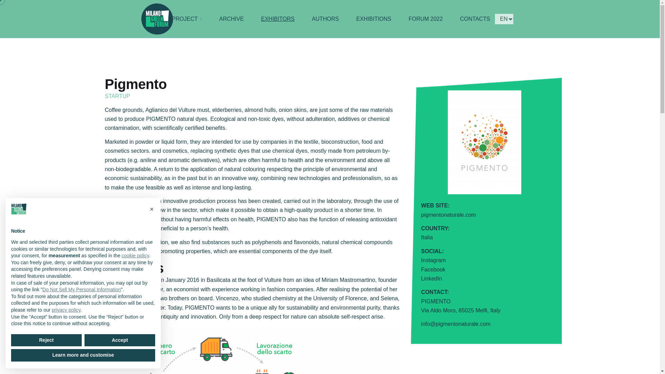 The width and height of the screenshot is (665, 374). What do you see at coordinates (448, 215) in the screenshot?
I see `pigmentonaturale.com` at bounding box center [448, 215].